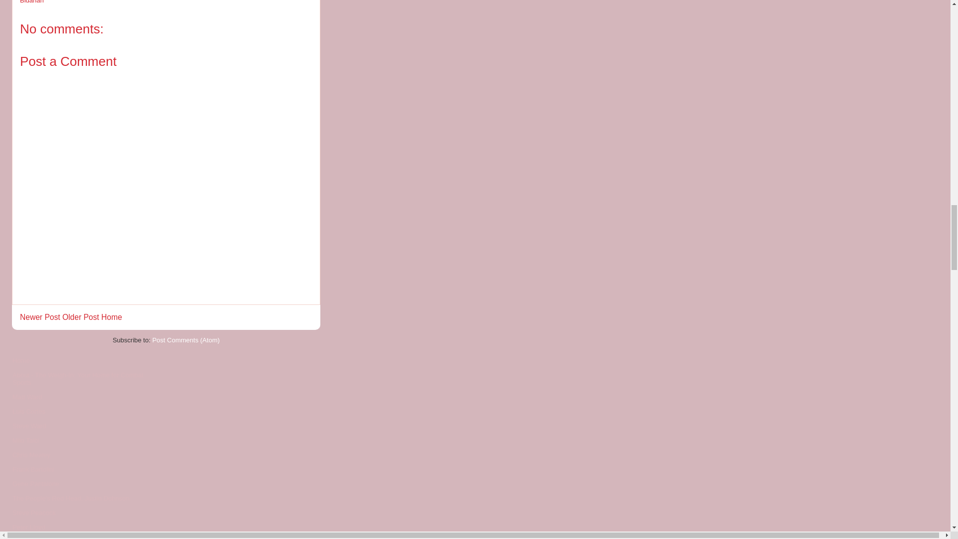  I want to click on Home, so click(21, 360).